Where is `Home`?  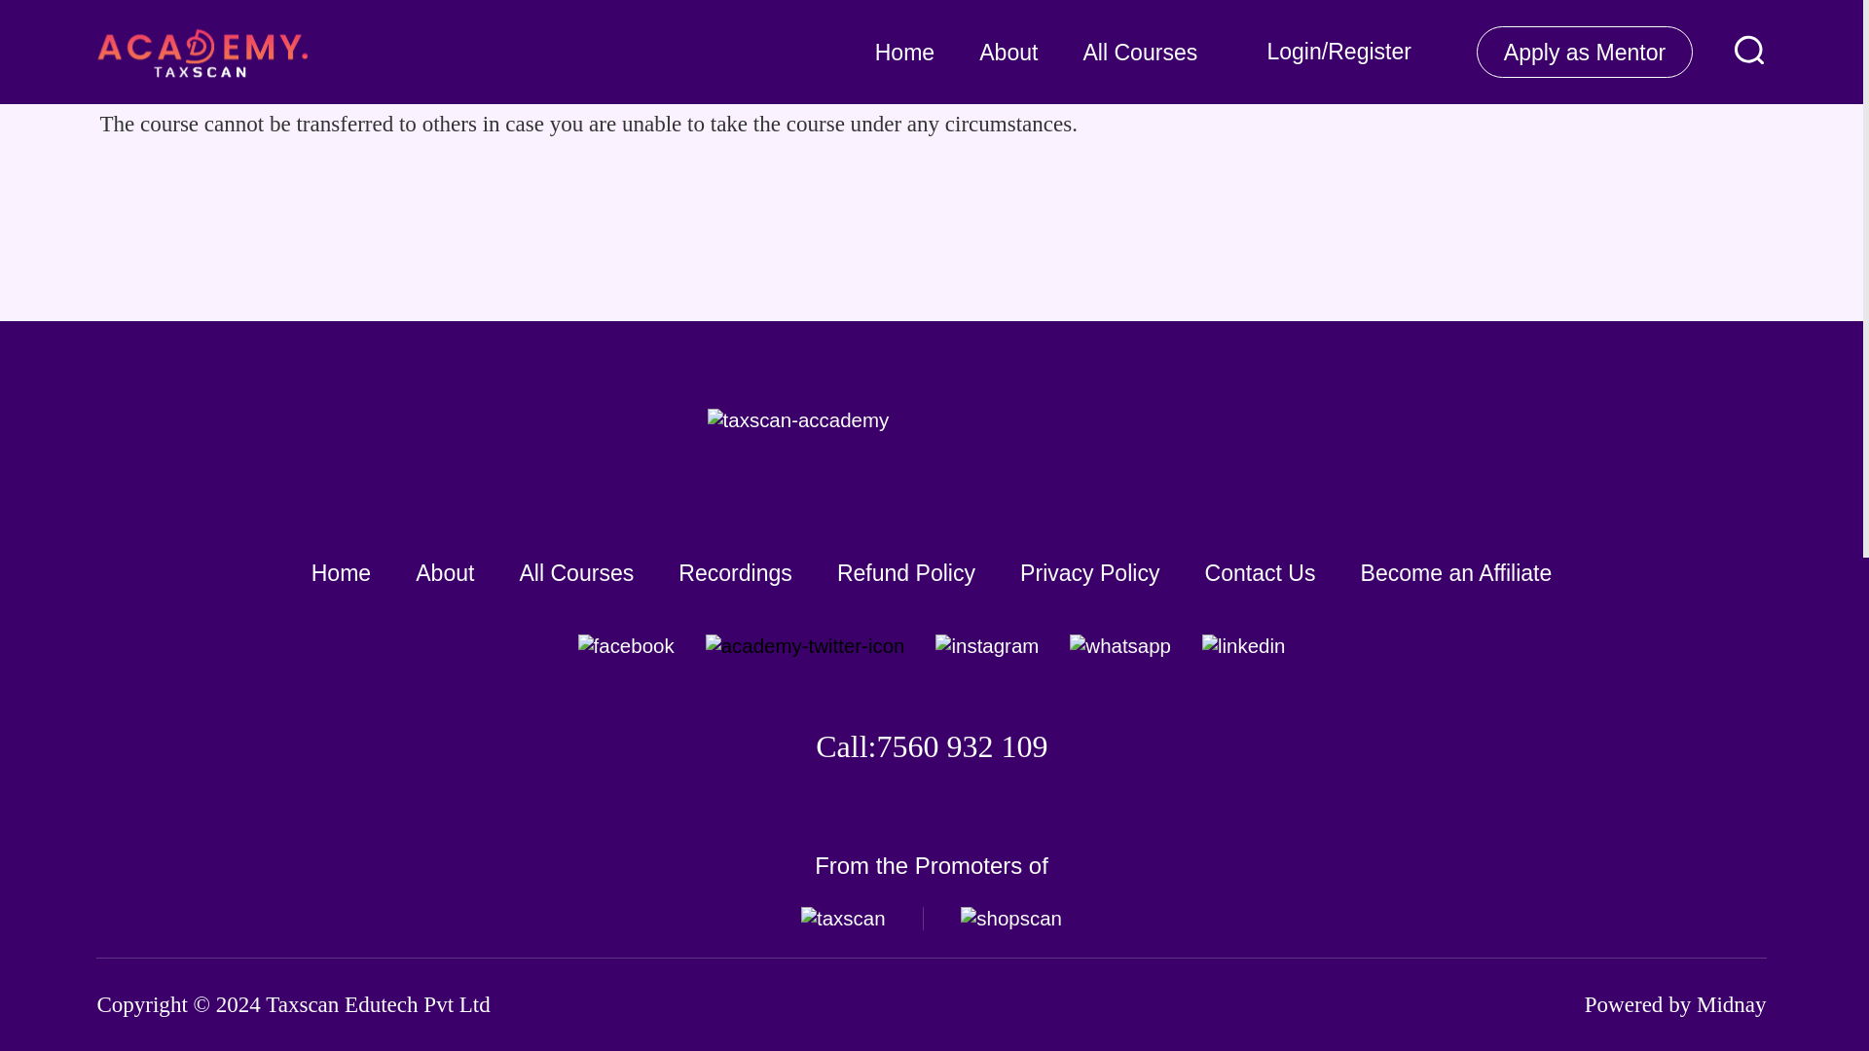 Home is located at coordinates (341, 572).